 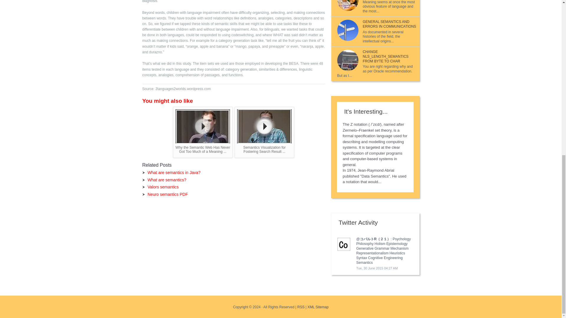 What do you see at coordinates (318, 307) in the screenshot?
I see `XML Sitemap` at bounding box center [318, 307].